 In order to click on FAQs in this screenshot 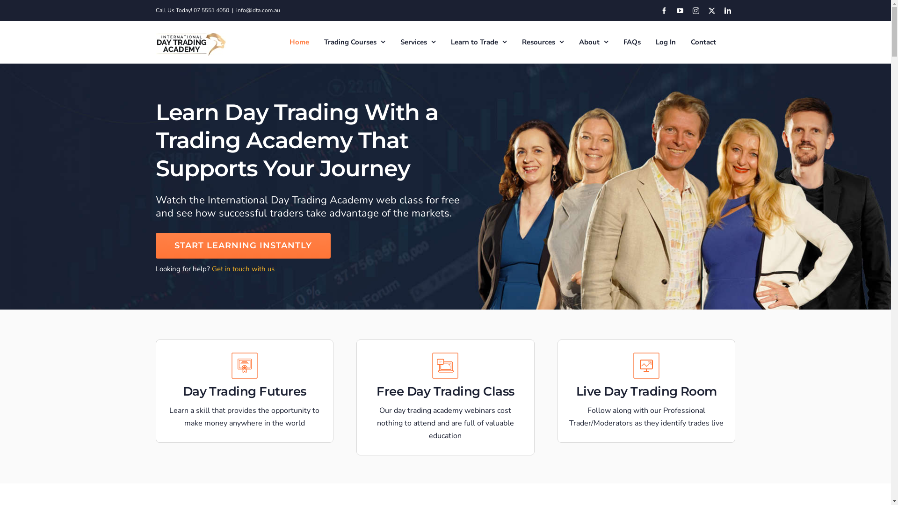, I will do `click(631, 42)`.